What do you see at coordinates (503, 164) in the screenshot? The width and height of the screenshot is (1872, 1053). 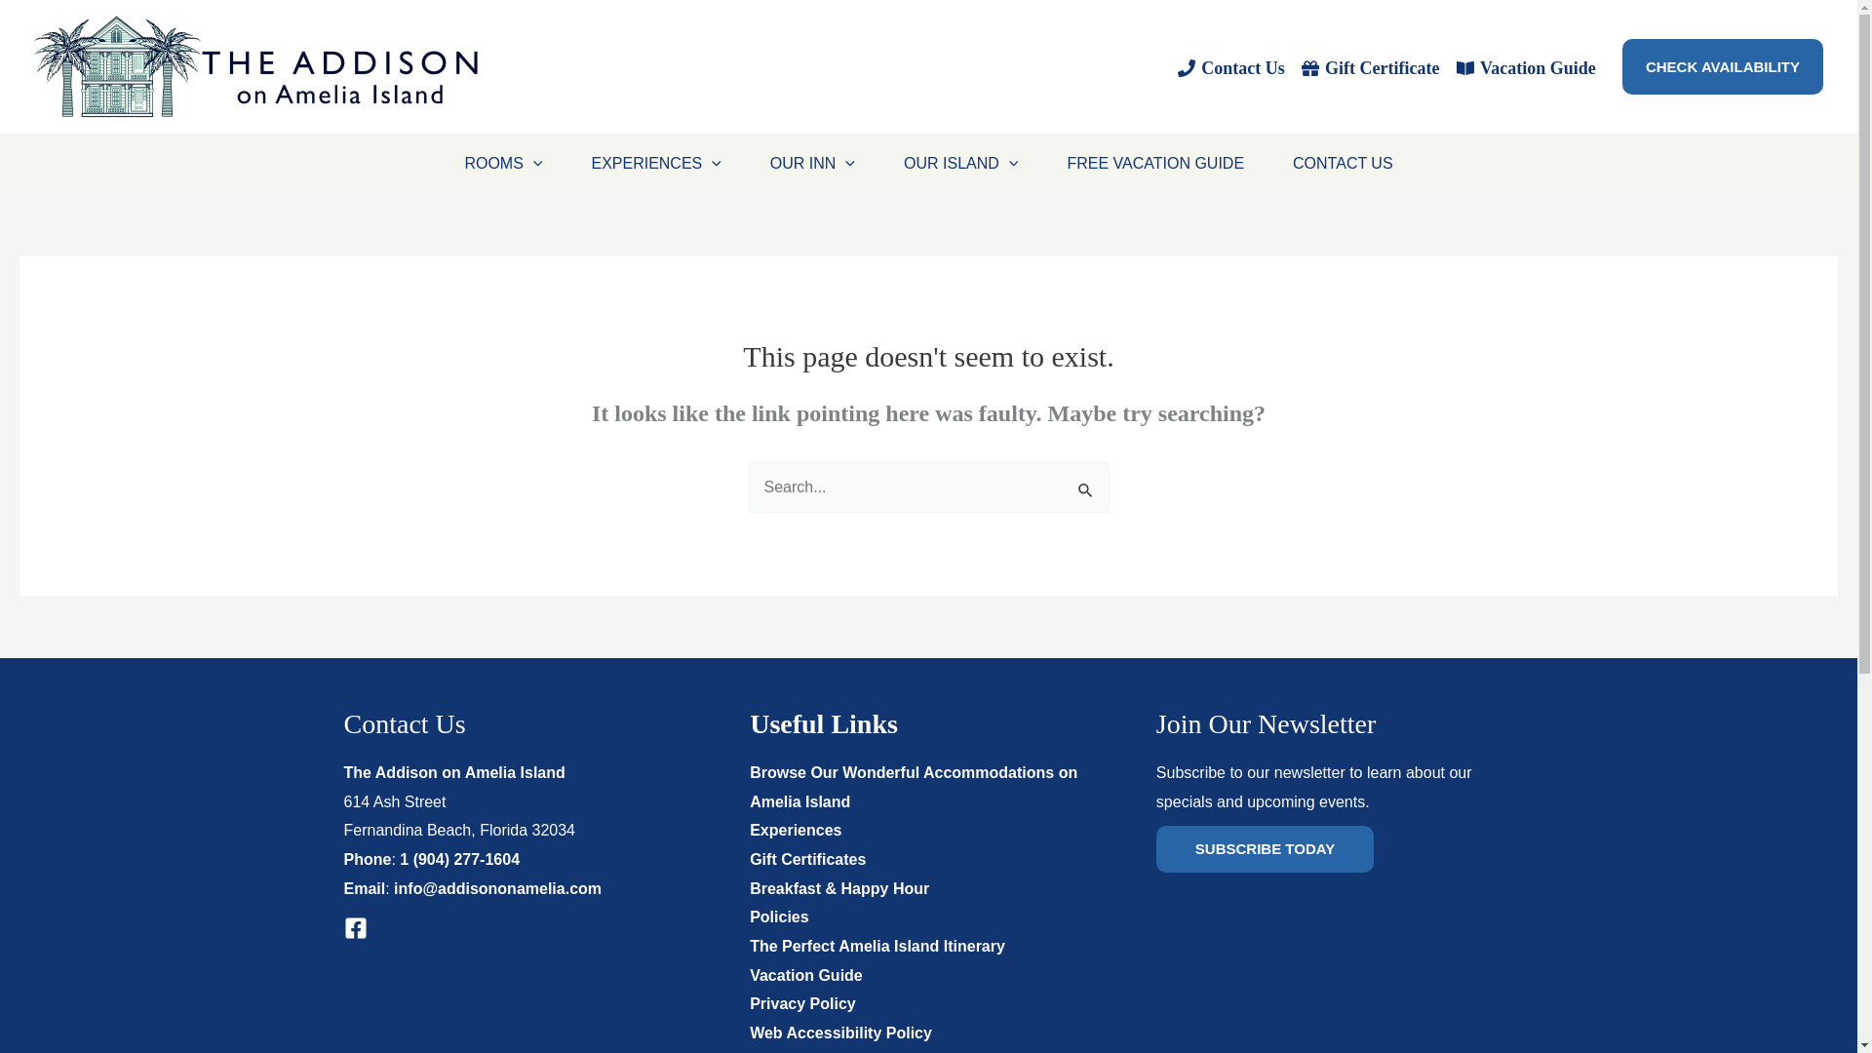 I see `ROOMS` at bounding box center [503, 164].